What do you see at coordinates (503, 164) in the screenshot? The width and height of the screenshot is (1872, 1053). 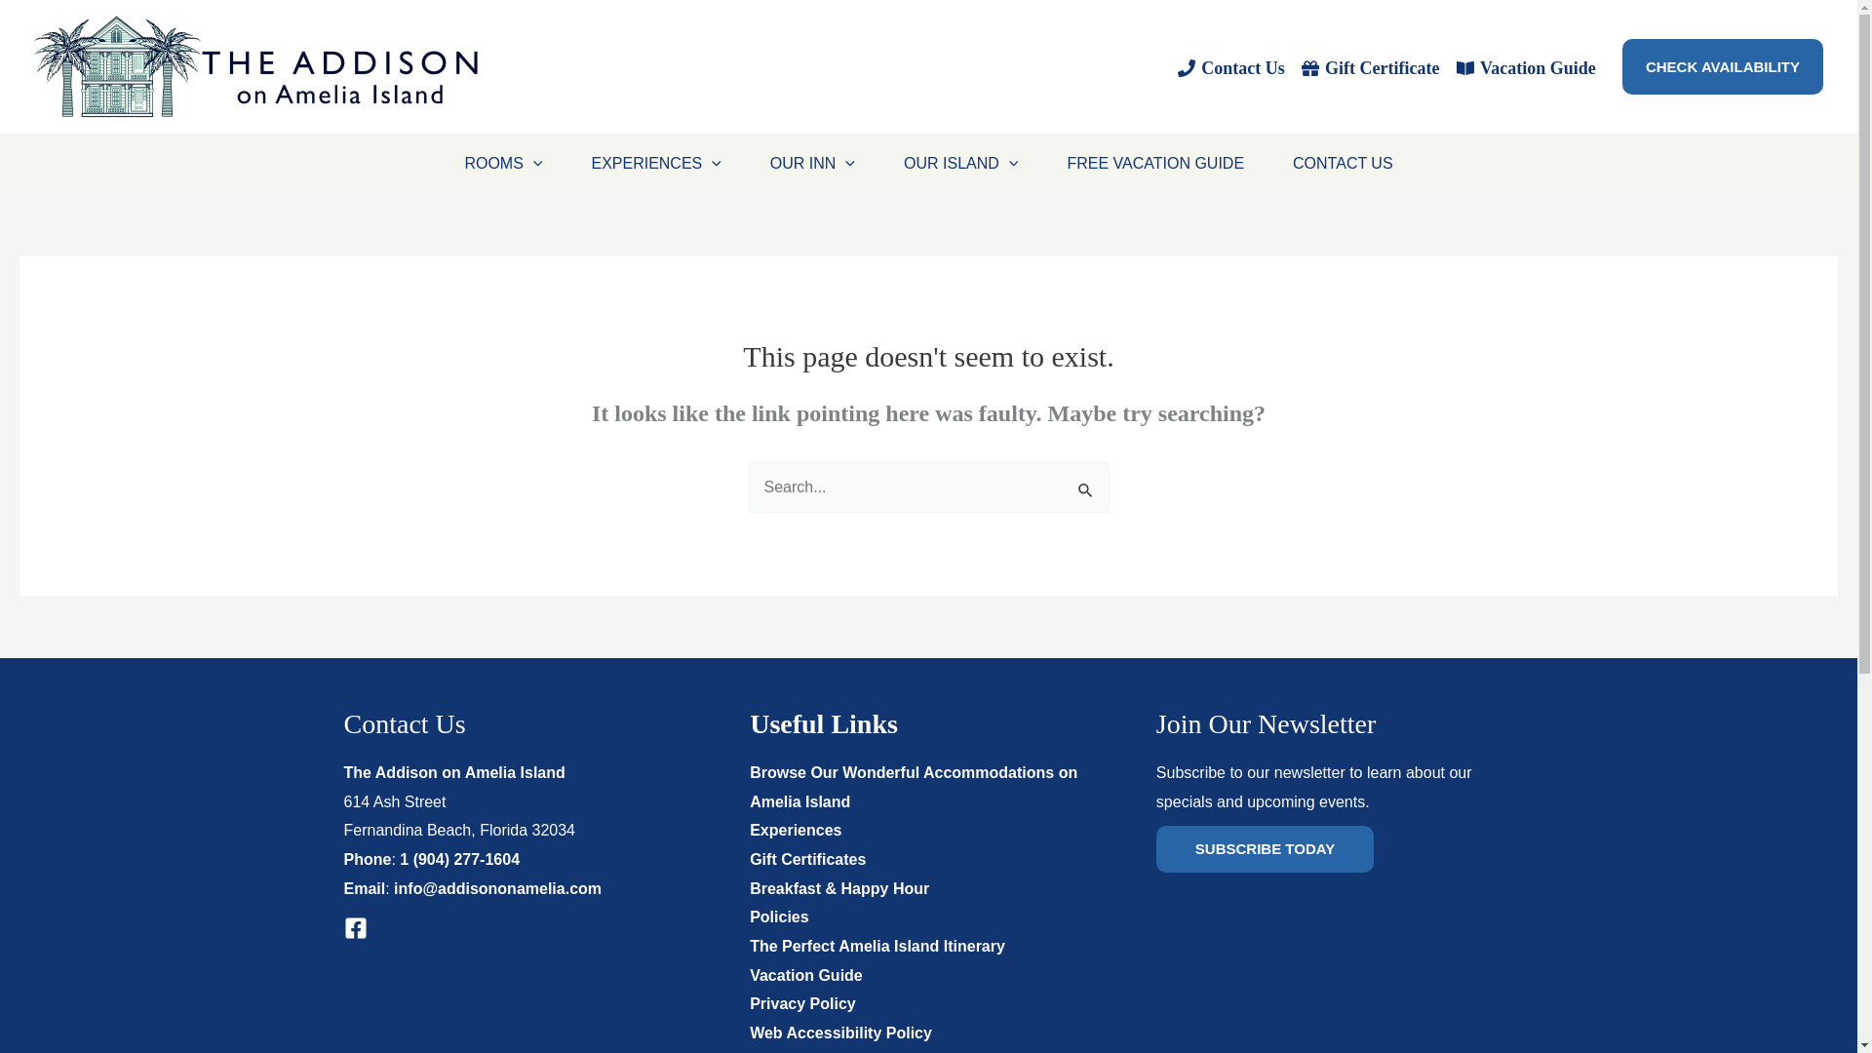 I see `ROOMS` at bounding box center [503, 164].